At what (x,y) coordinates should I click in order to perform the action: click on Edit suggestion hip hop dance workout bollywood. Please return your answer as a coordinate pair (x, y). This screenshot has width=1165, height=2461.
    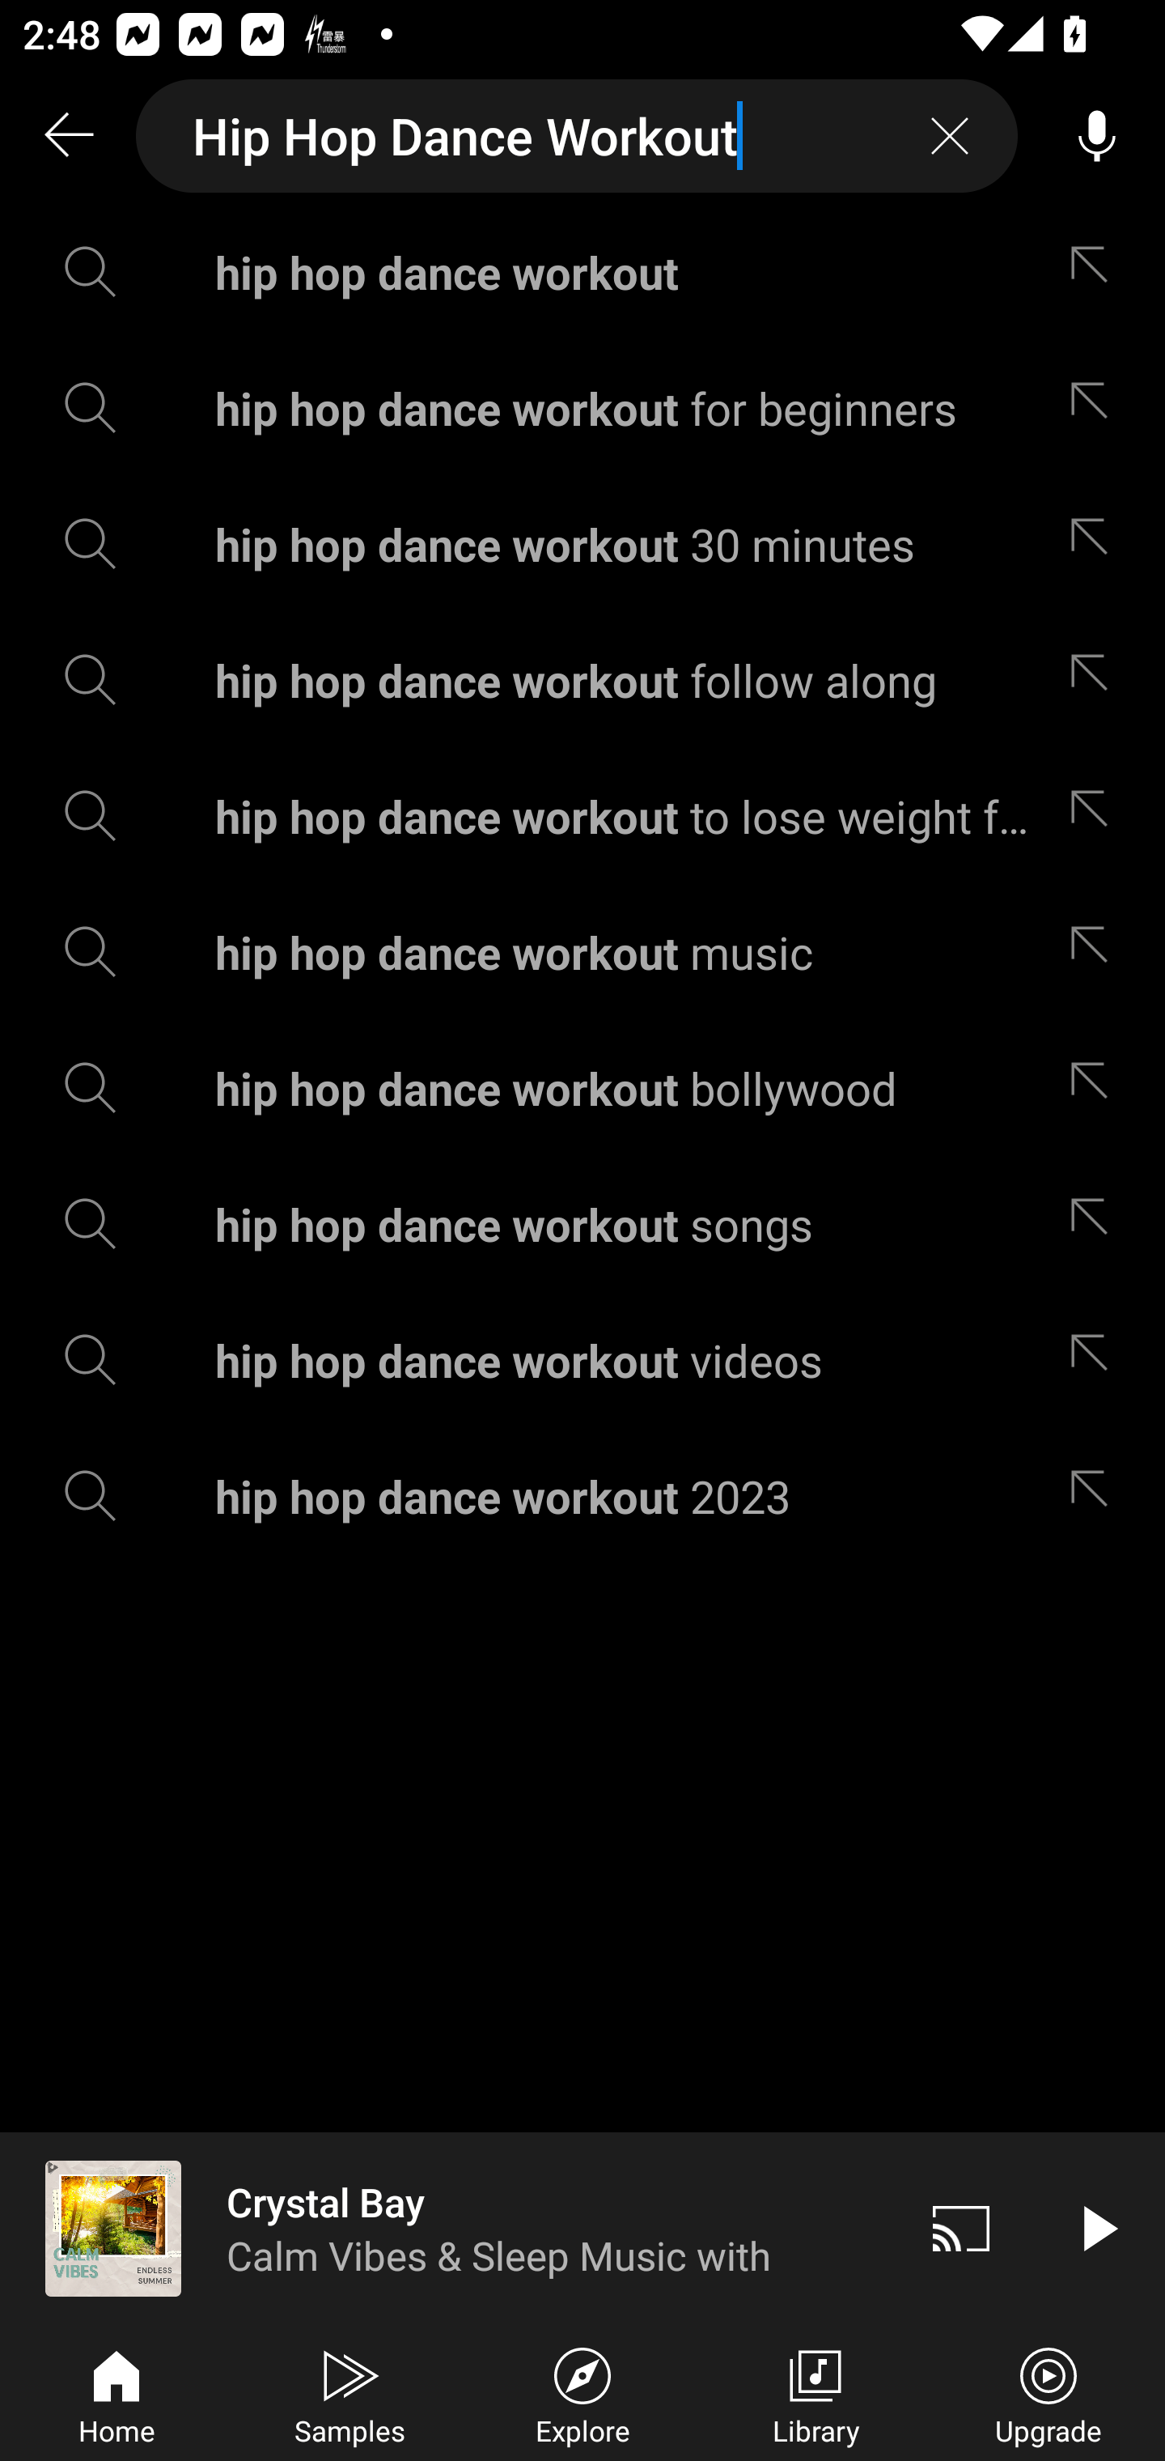
    Looking at the image, I should click on (1096, 1087).